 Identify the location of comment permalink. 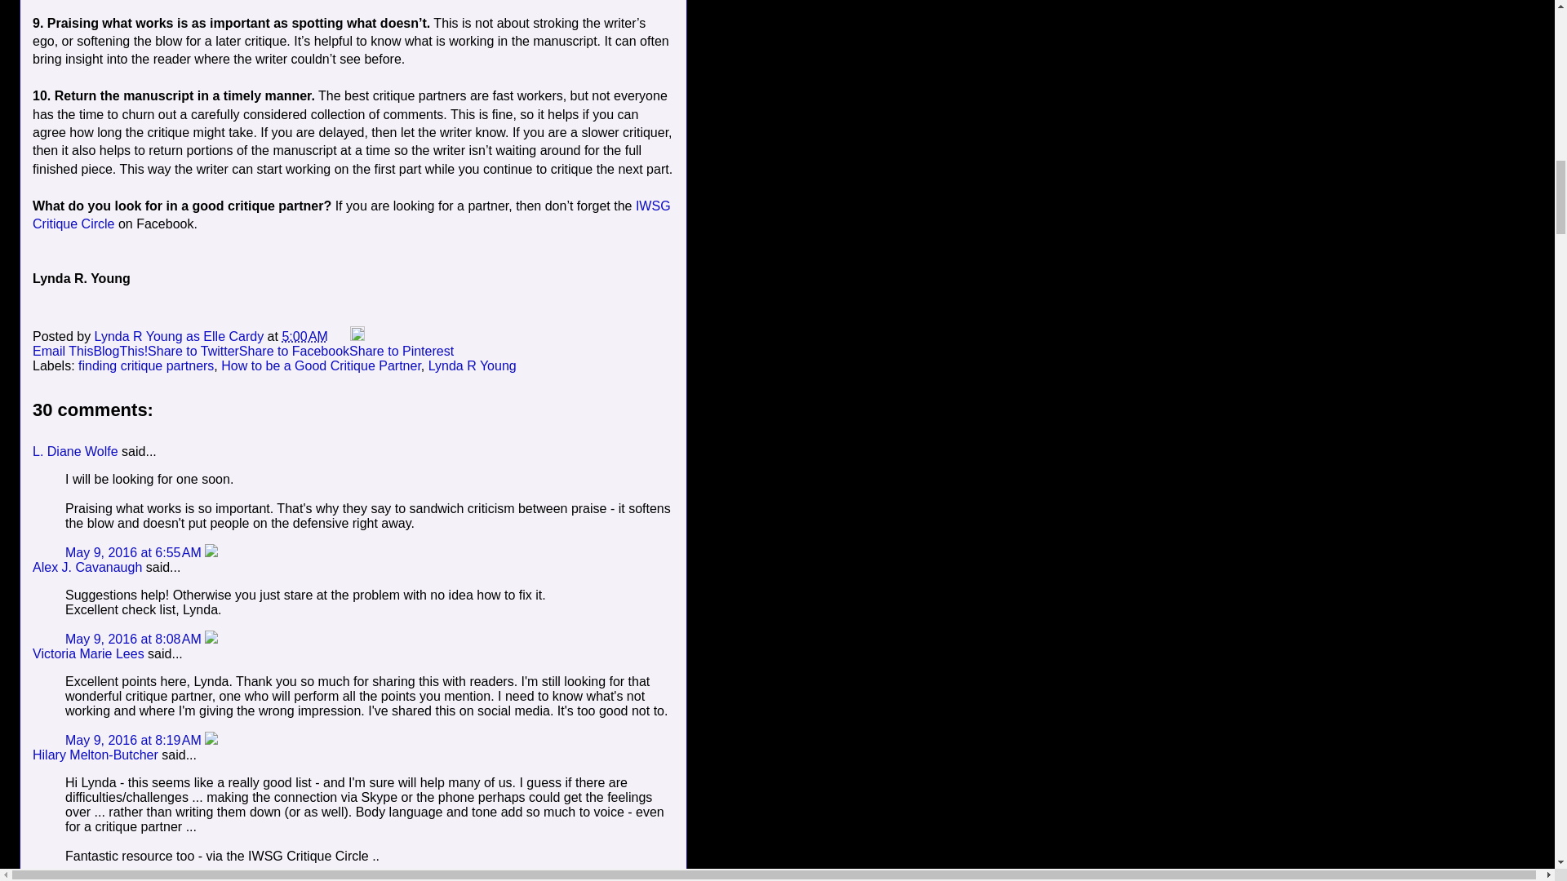
(135, 639).